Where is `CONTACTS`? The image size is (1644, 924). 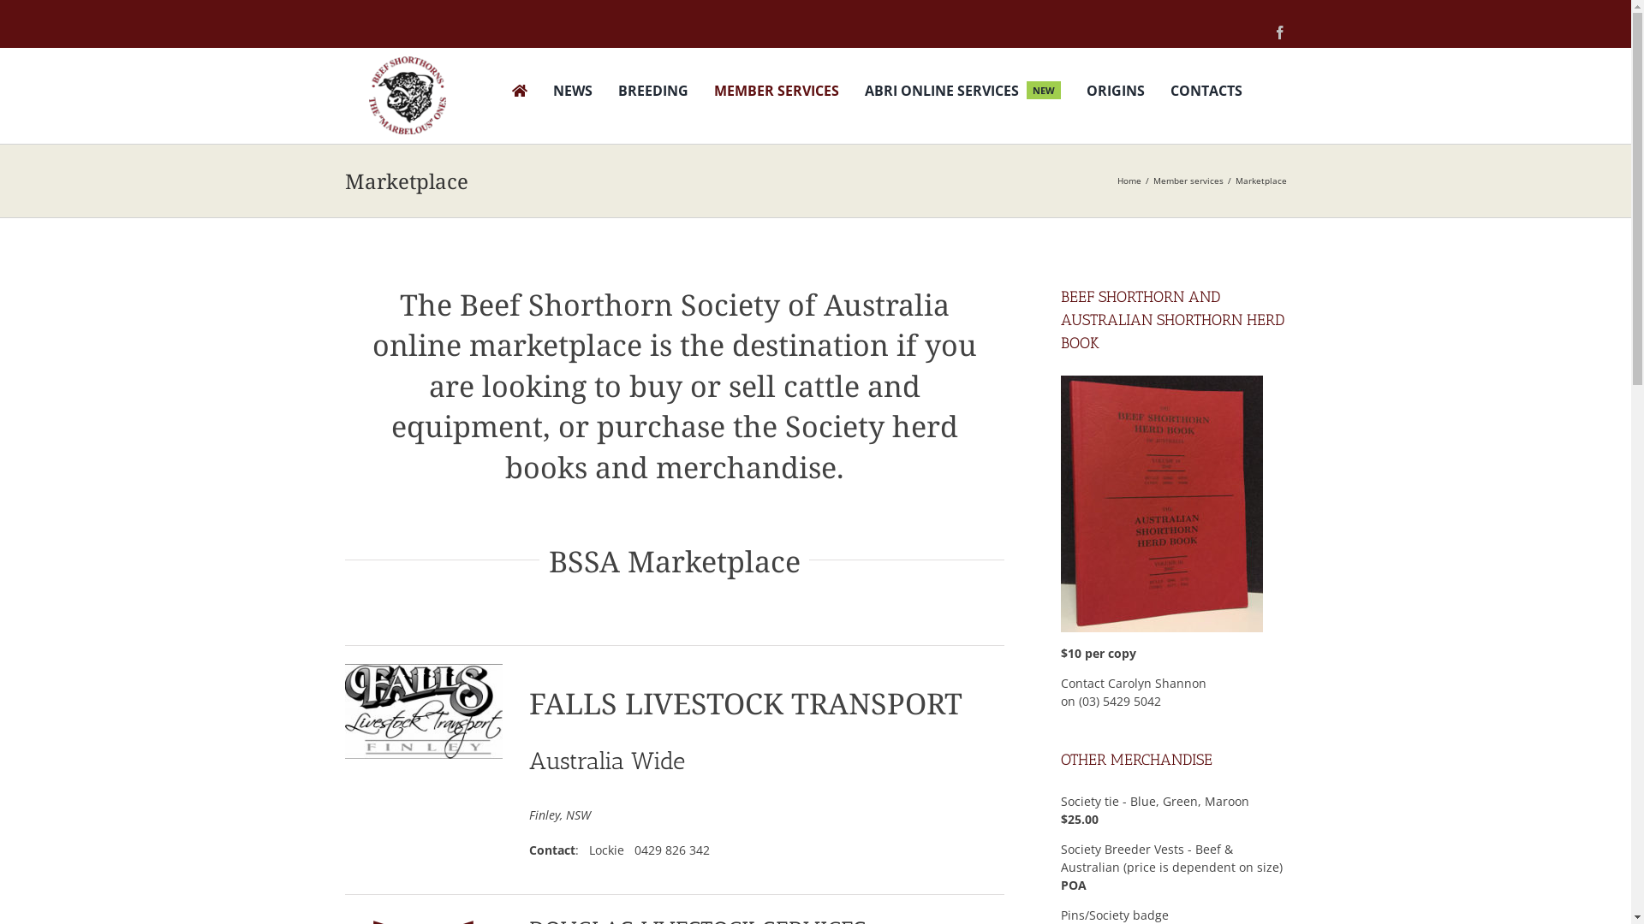
CONTACTS is located at coordinates (1206, 92).